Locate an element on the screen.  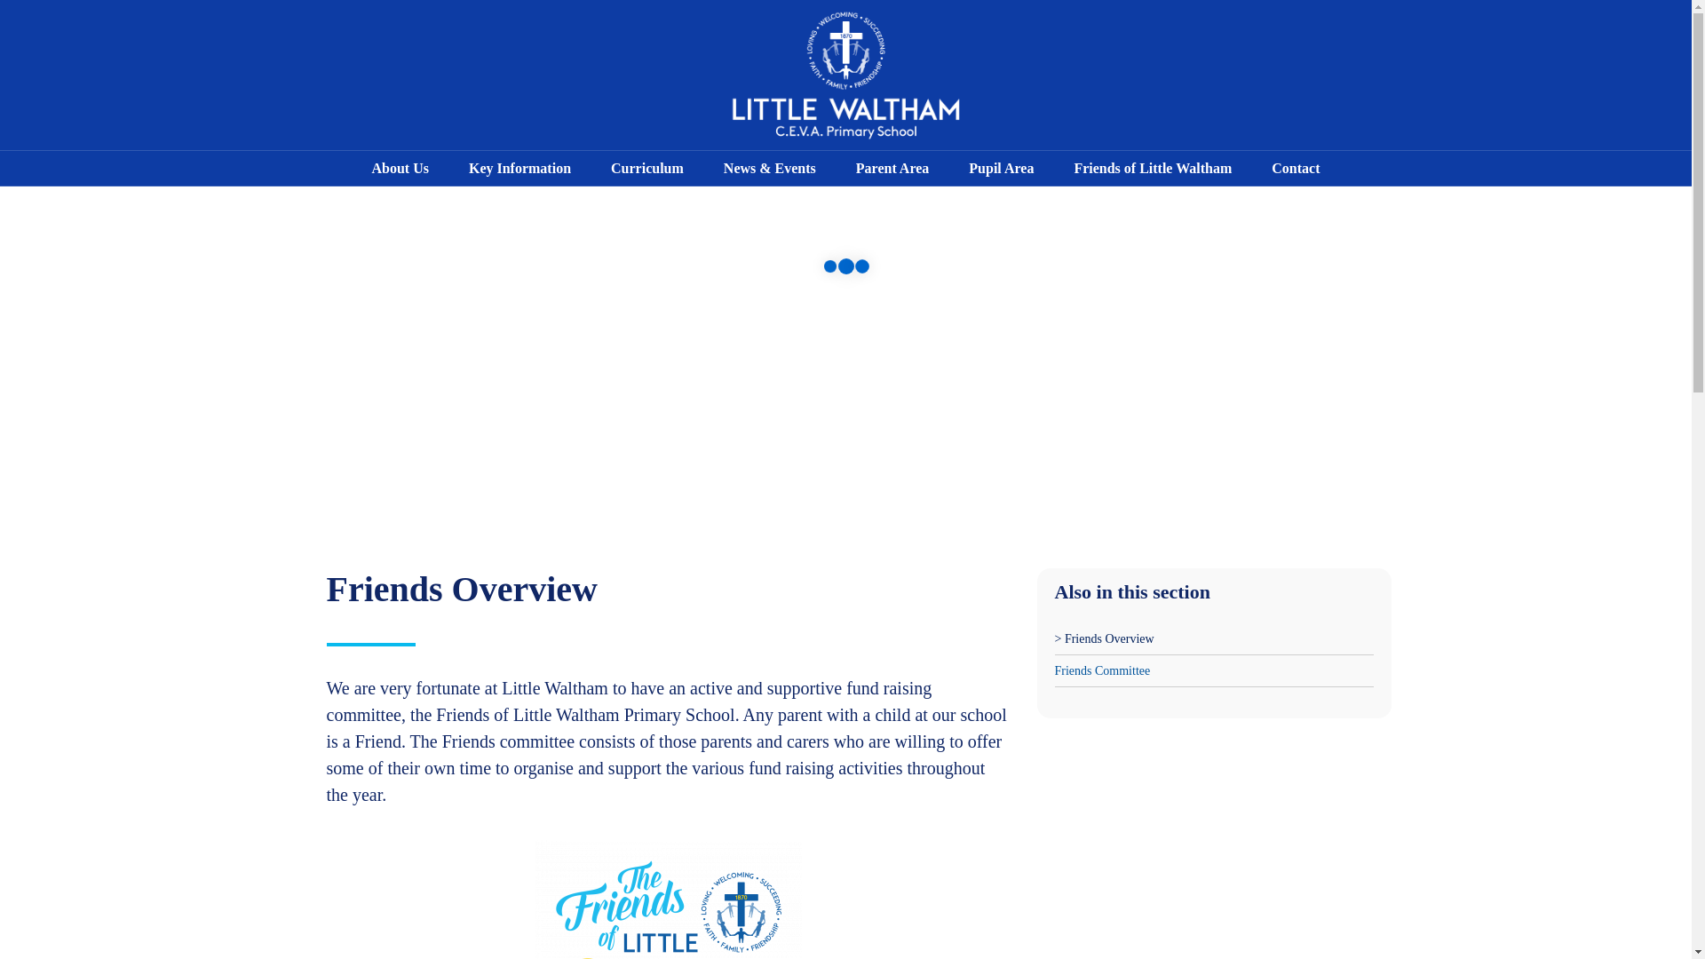
Curriculum is located at coordinates (647, 168).